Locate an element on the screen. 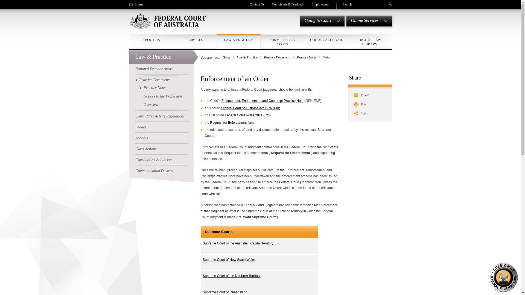  Employment is located at coordinates (320, 4).